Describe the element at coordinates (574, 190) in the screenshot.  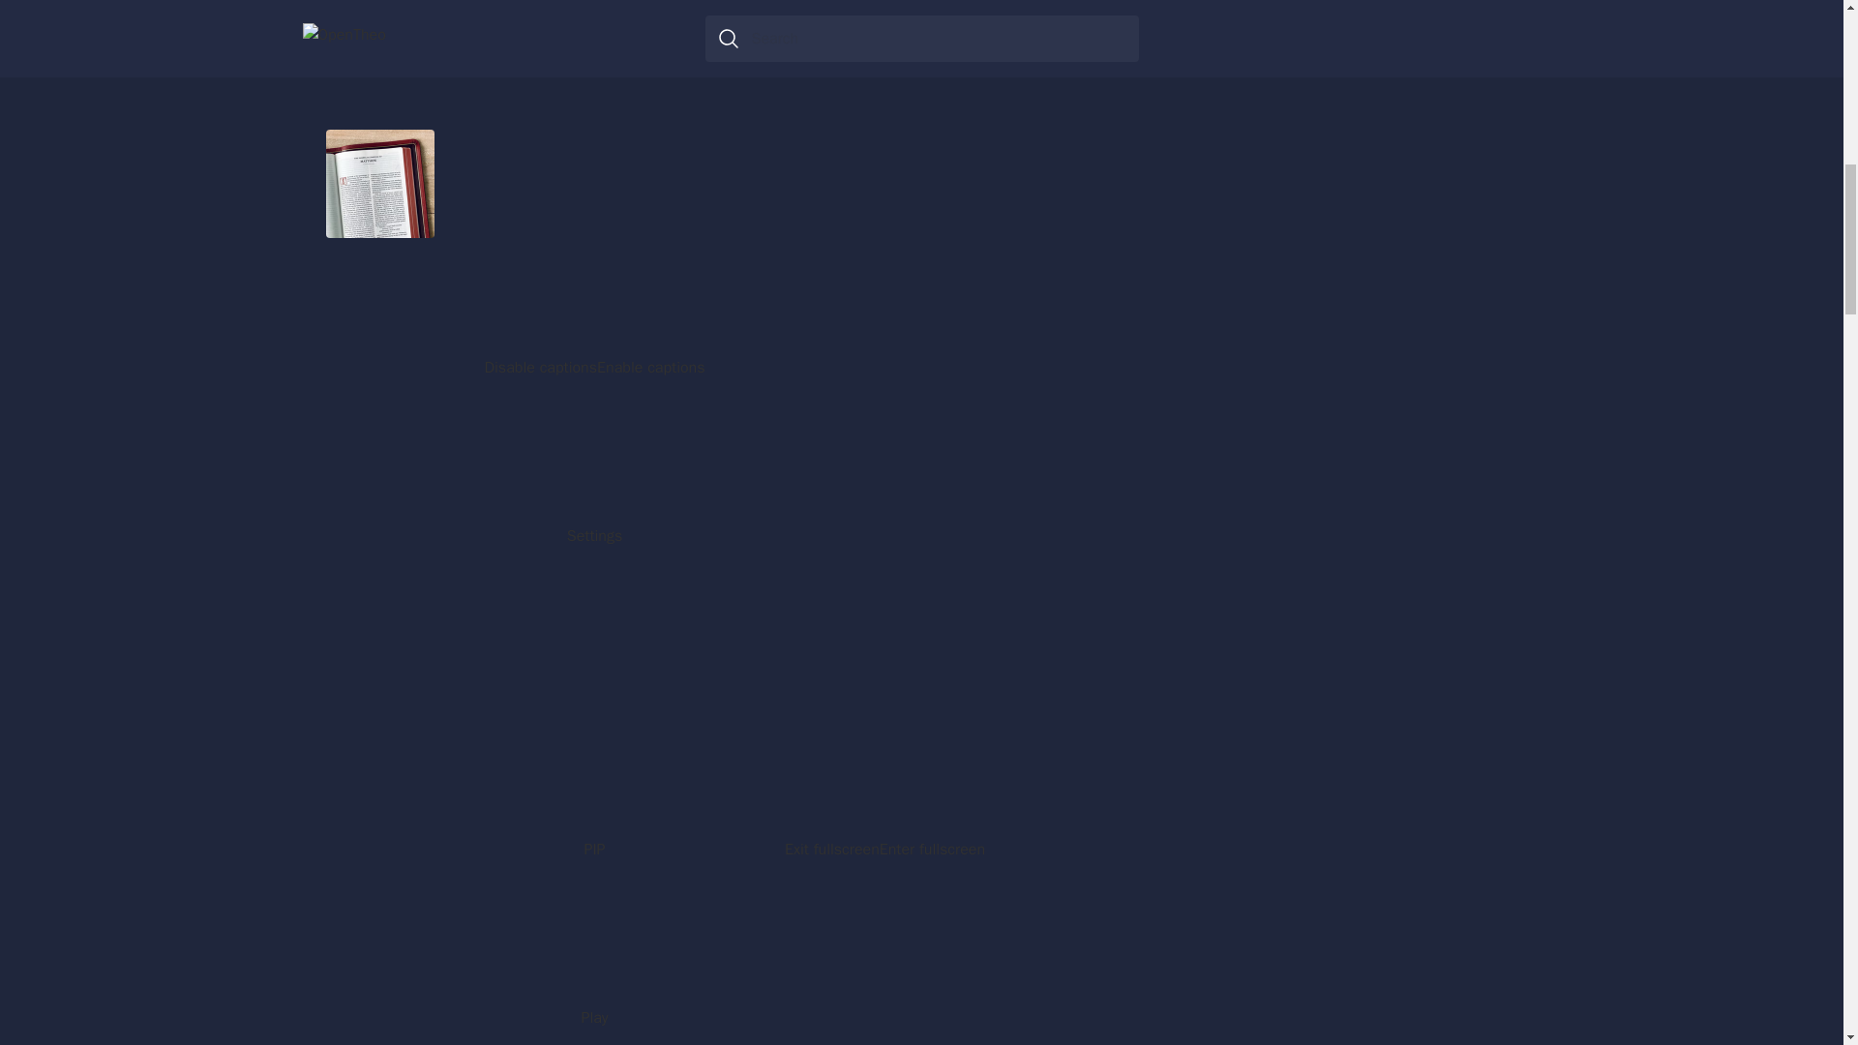
I see `Skip to 1:08` at that location.